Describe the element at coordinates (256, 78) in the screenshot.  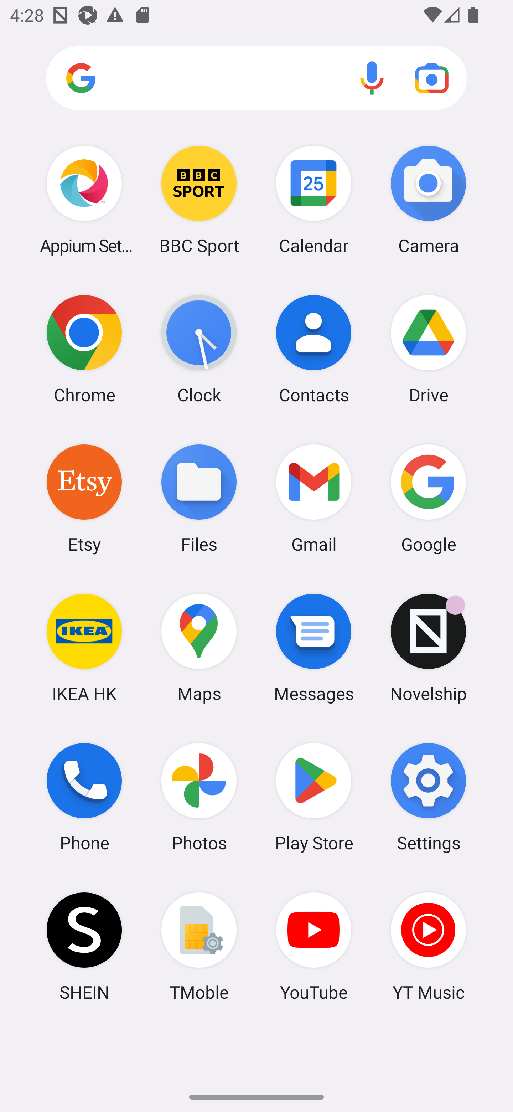
I see `Search apps, web and more` at that location.